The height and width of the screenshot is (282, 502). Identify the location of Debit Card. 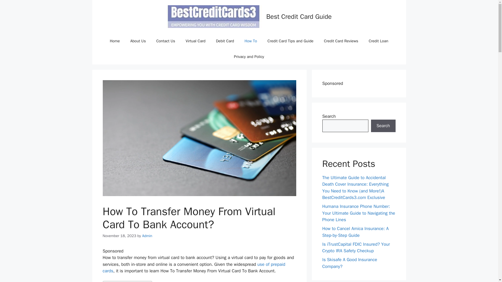
(225, 41).